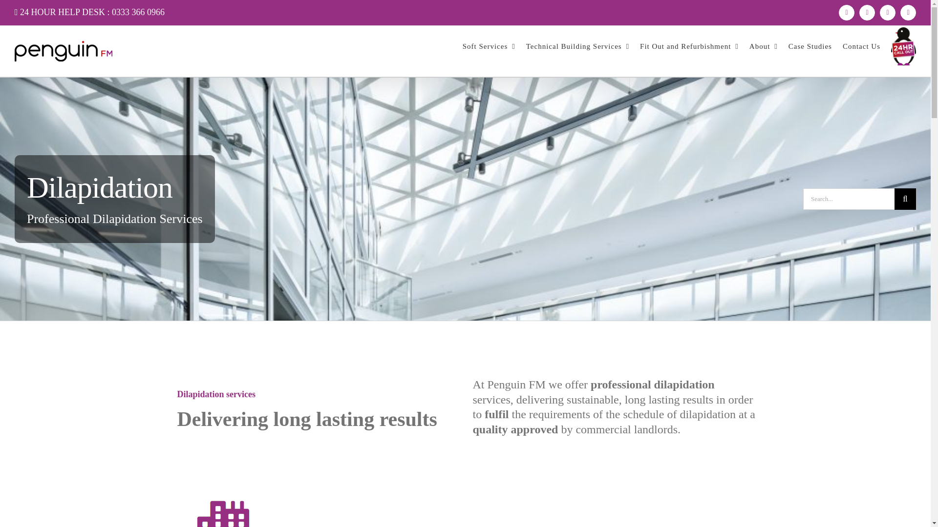  What do you see at coordinates (489, 46) in the screenshot?
I see `Soft Services` at bounding box center [489, 46].